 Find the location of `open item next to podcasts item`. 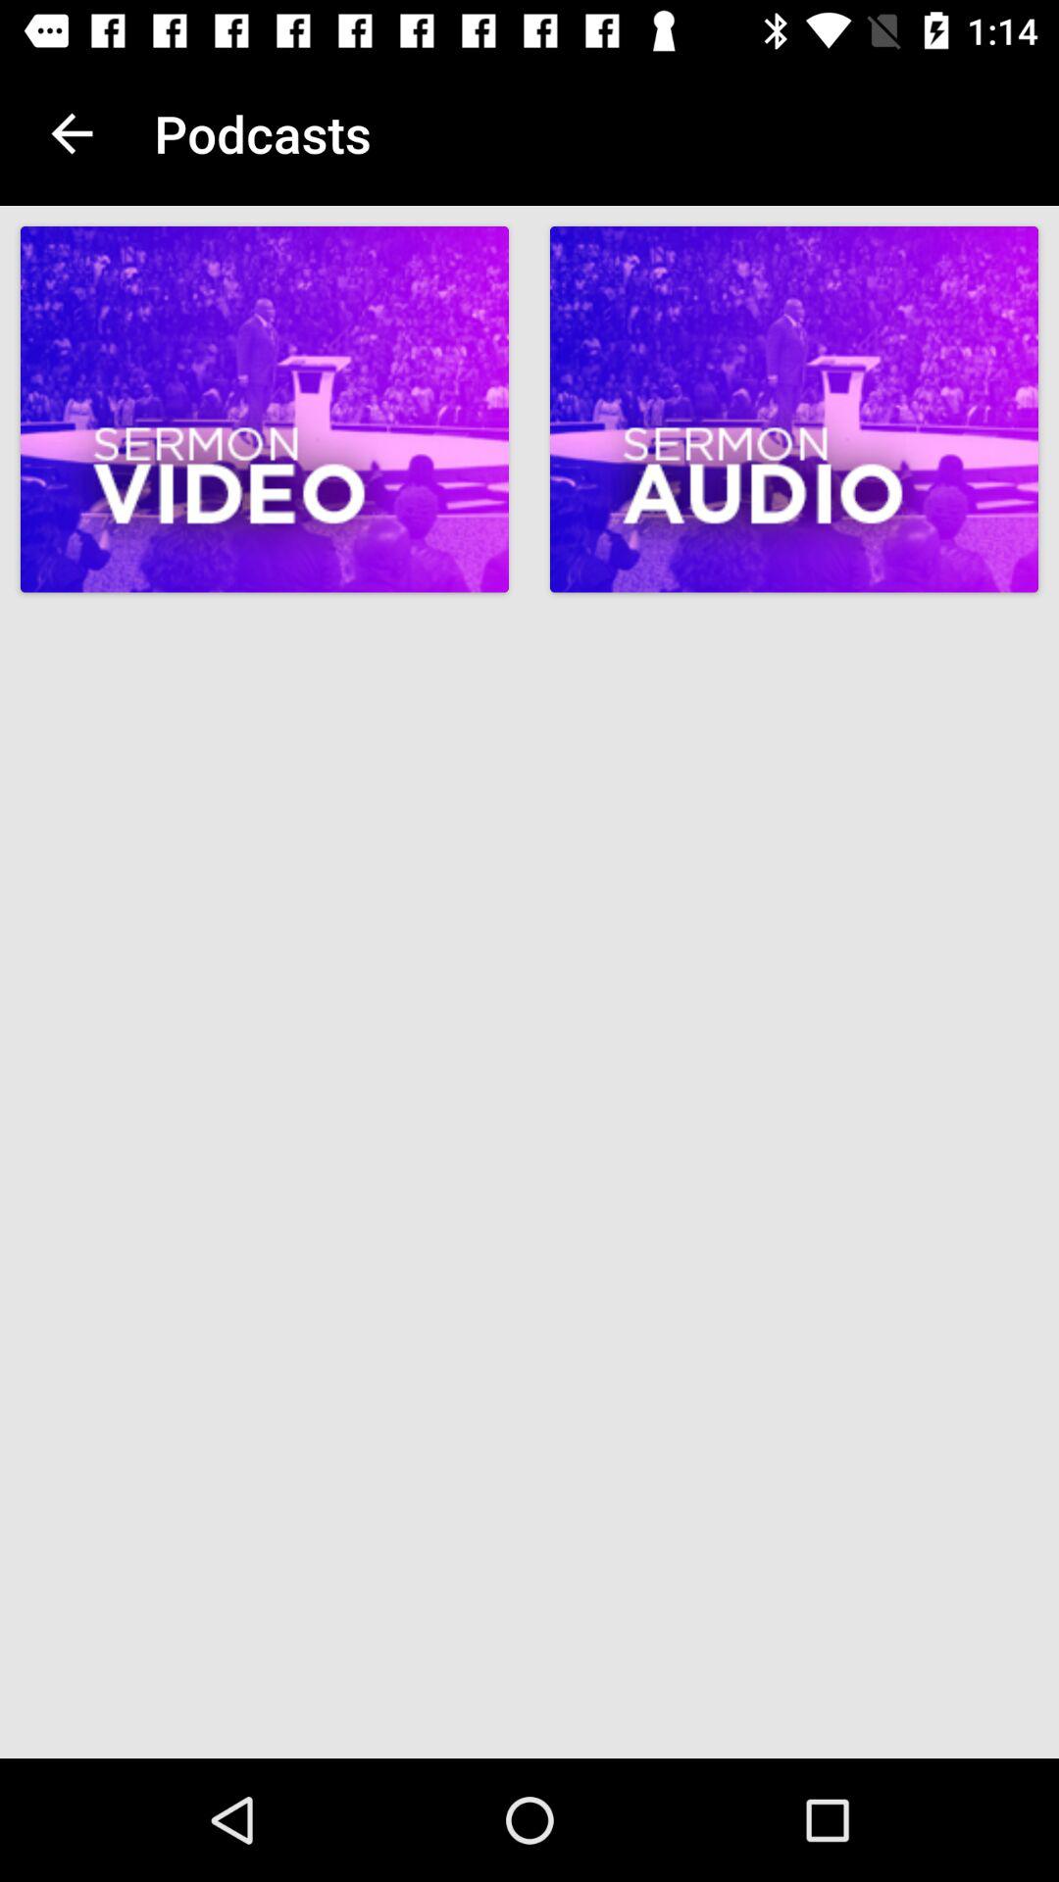

open item next to podcasts item is located at coordinates (72, 133).